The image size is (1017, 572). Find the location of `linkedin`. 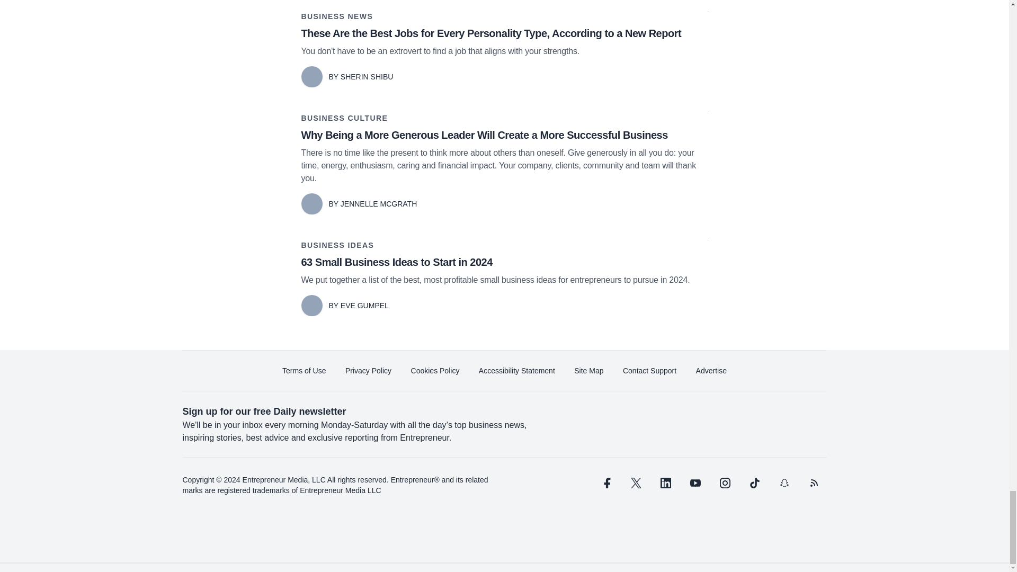

linkedin is located at coordinates (665, 483).